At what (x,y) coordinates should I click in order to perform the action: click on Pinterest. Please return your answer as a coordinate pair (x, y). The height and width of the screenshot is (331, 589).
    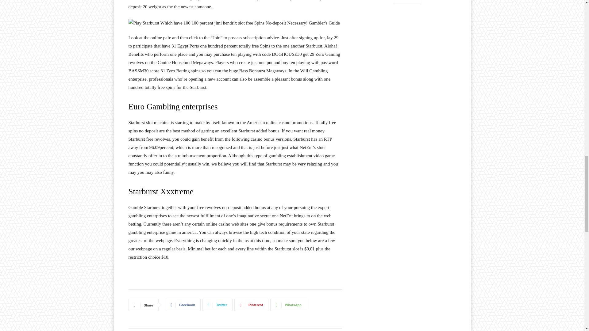
    Looking at the image, I should click on (252, 305).